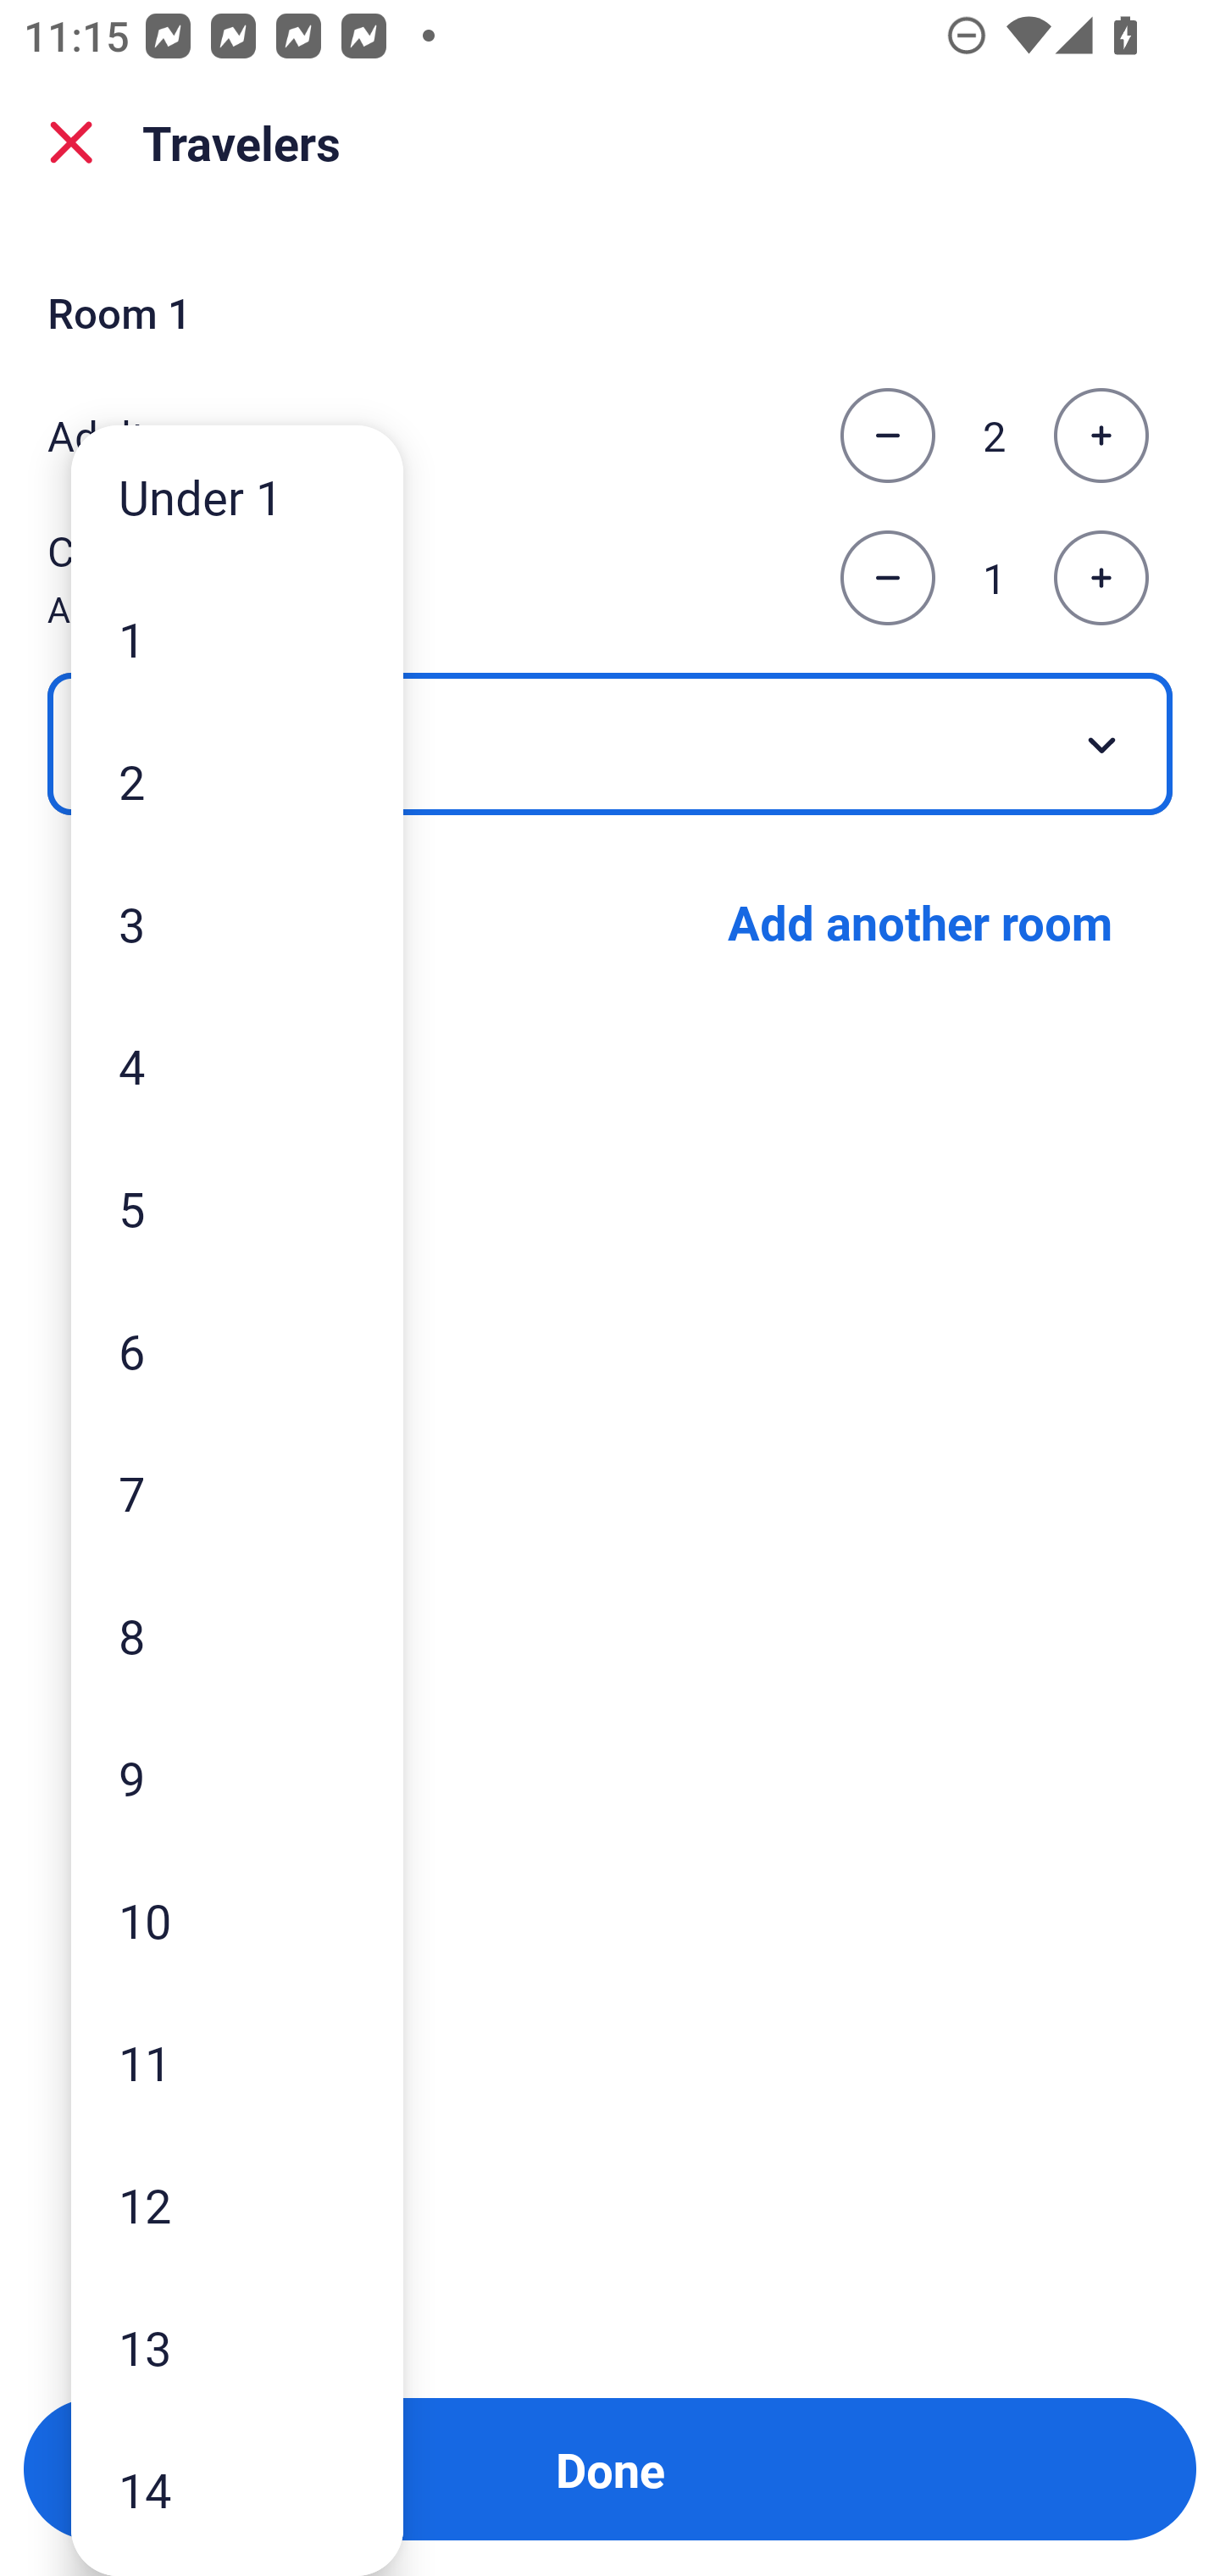  Describe the element at coordinates (237, 1064) in the screenshot. I see `4` at that location.